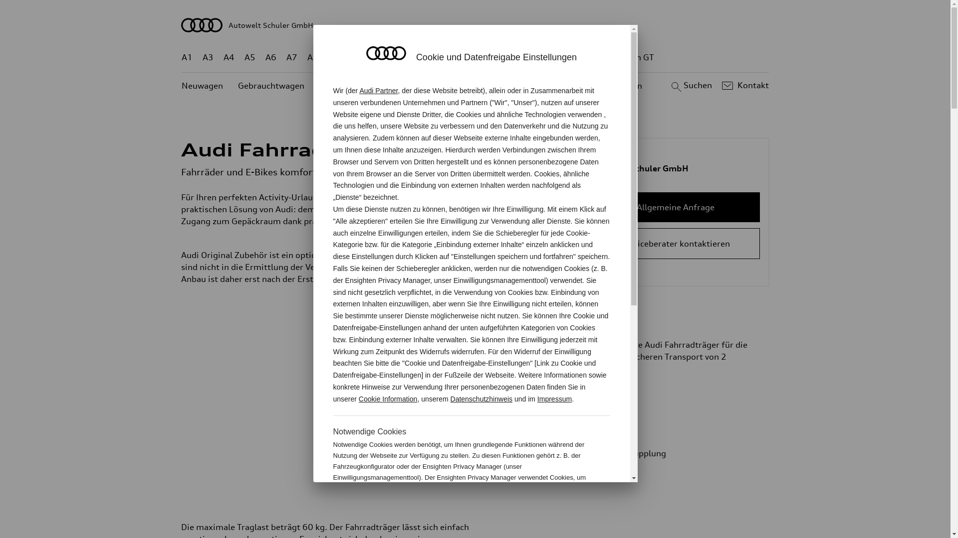 The width and height of the screenshot is (958, 538). What do you see at coordinates (203, 86) in the screenshot?
I see `Neuwagen` at bounding box center [203, 86].